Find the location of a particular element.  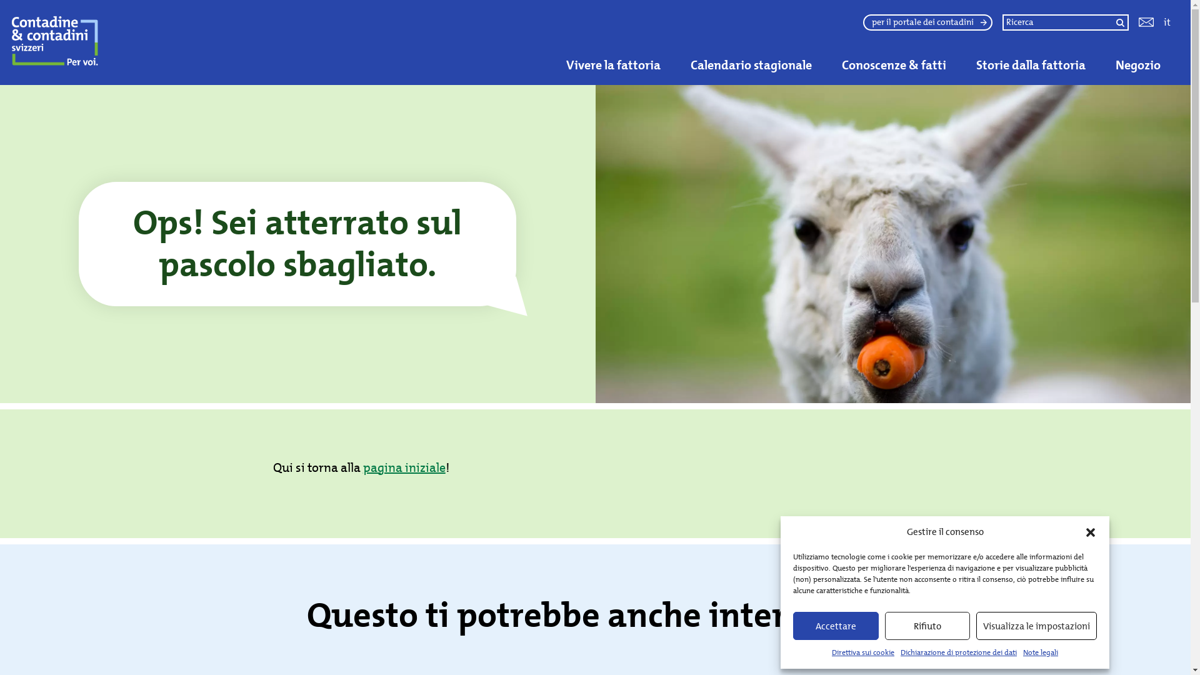

Uova is located at coordinates (24, 10).